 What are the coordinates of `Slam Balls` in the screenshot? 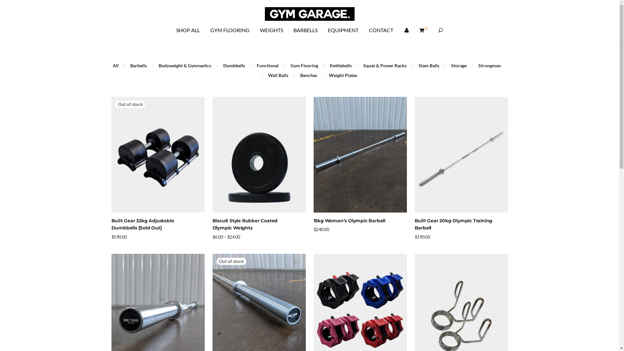 It's located at (429, 66).